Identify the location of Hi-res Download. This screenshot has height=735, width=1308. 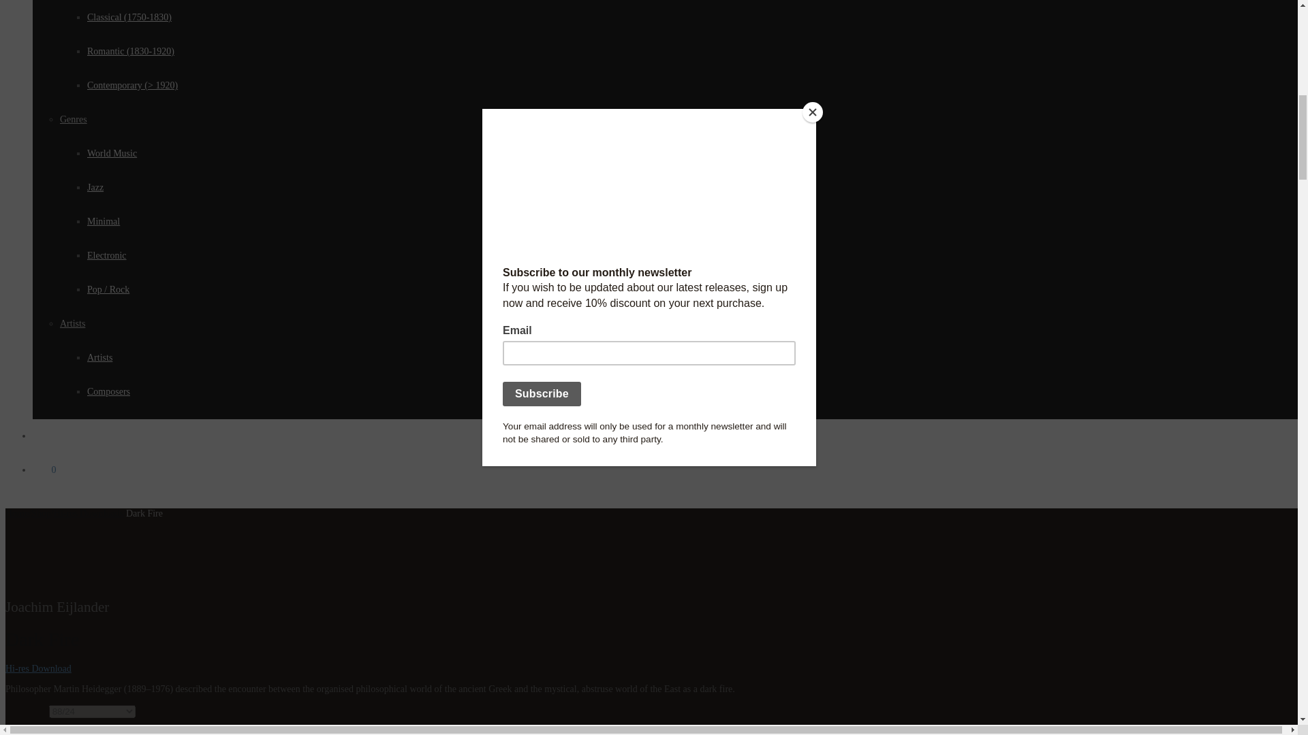
(38, 668).